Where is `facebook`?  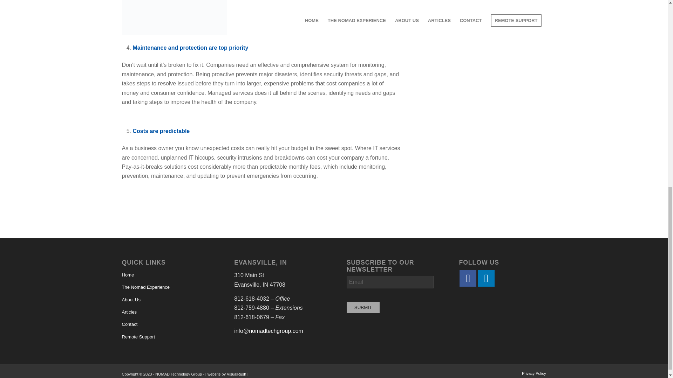 facebook is located at coordinates (468, 278).